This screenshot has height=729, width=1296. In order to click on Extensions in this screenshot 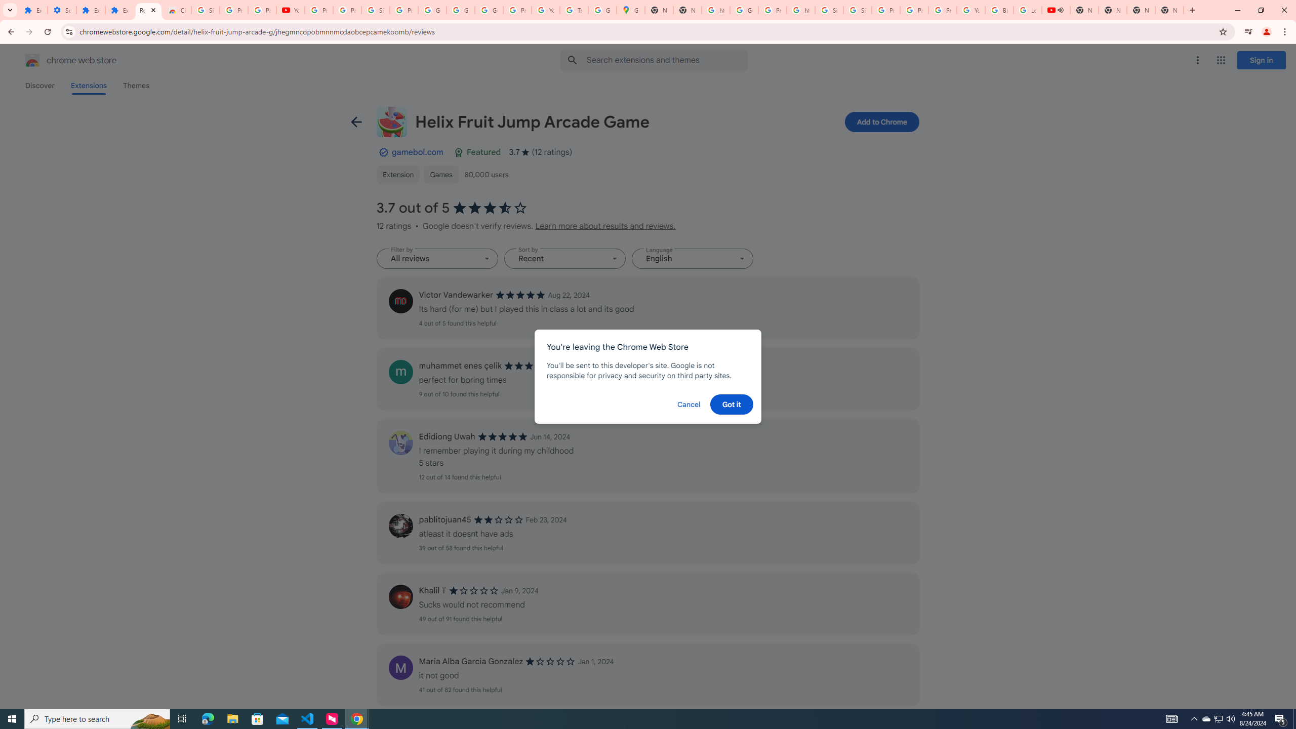, I will do `click(33, 10)`.